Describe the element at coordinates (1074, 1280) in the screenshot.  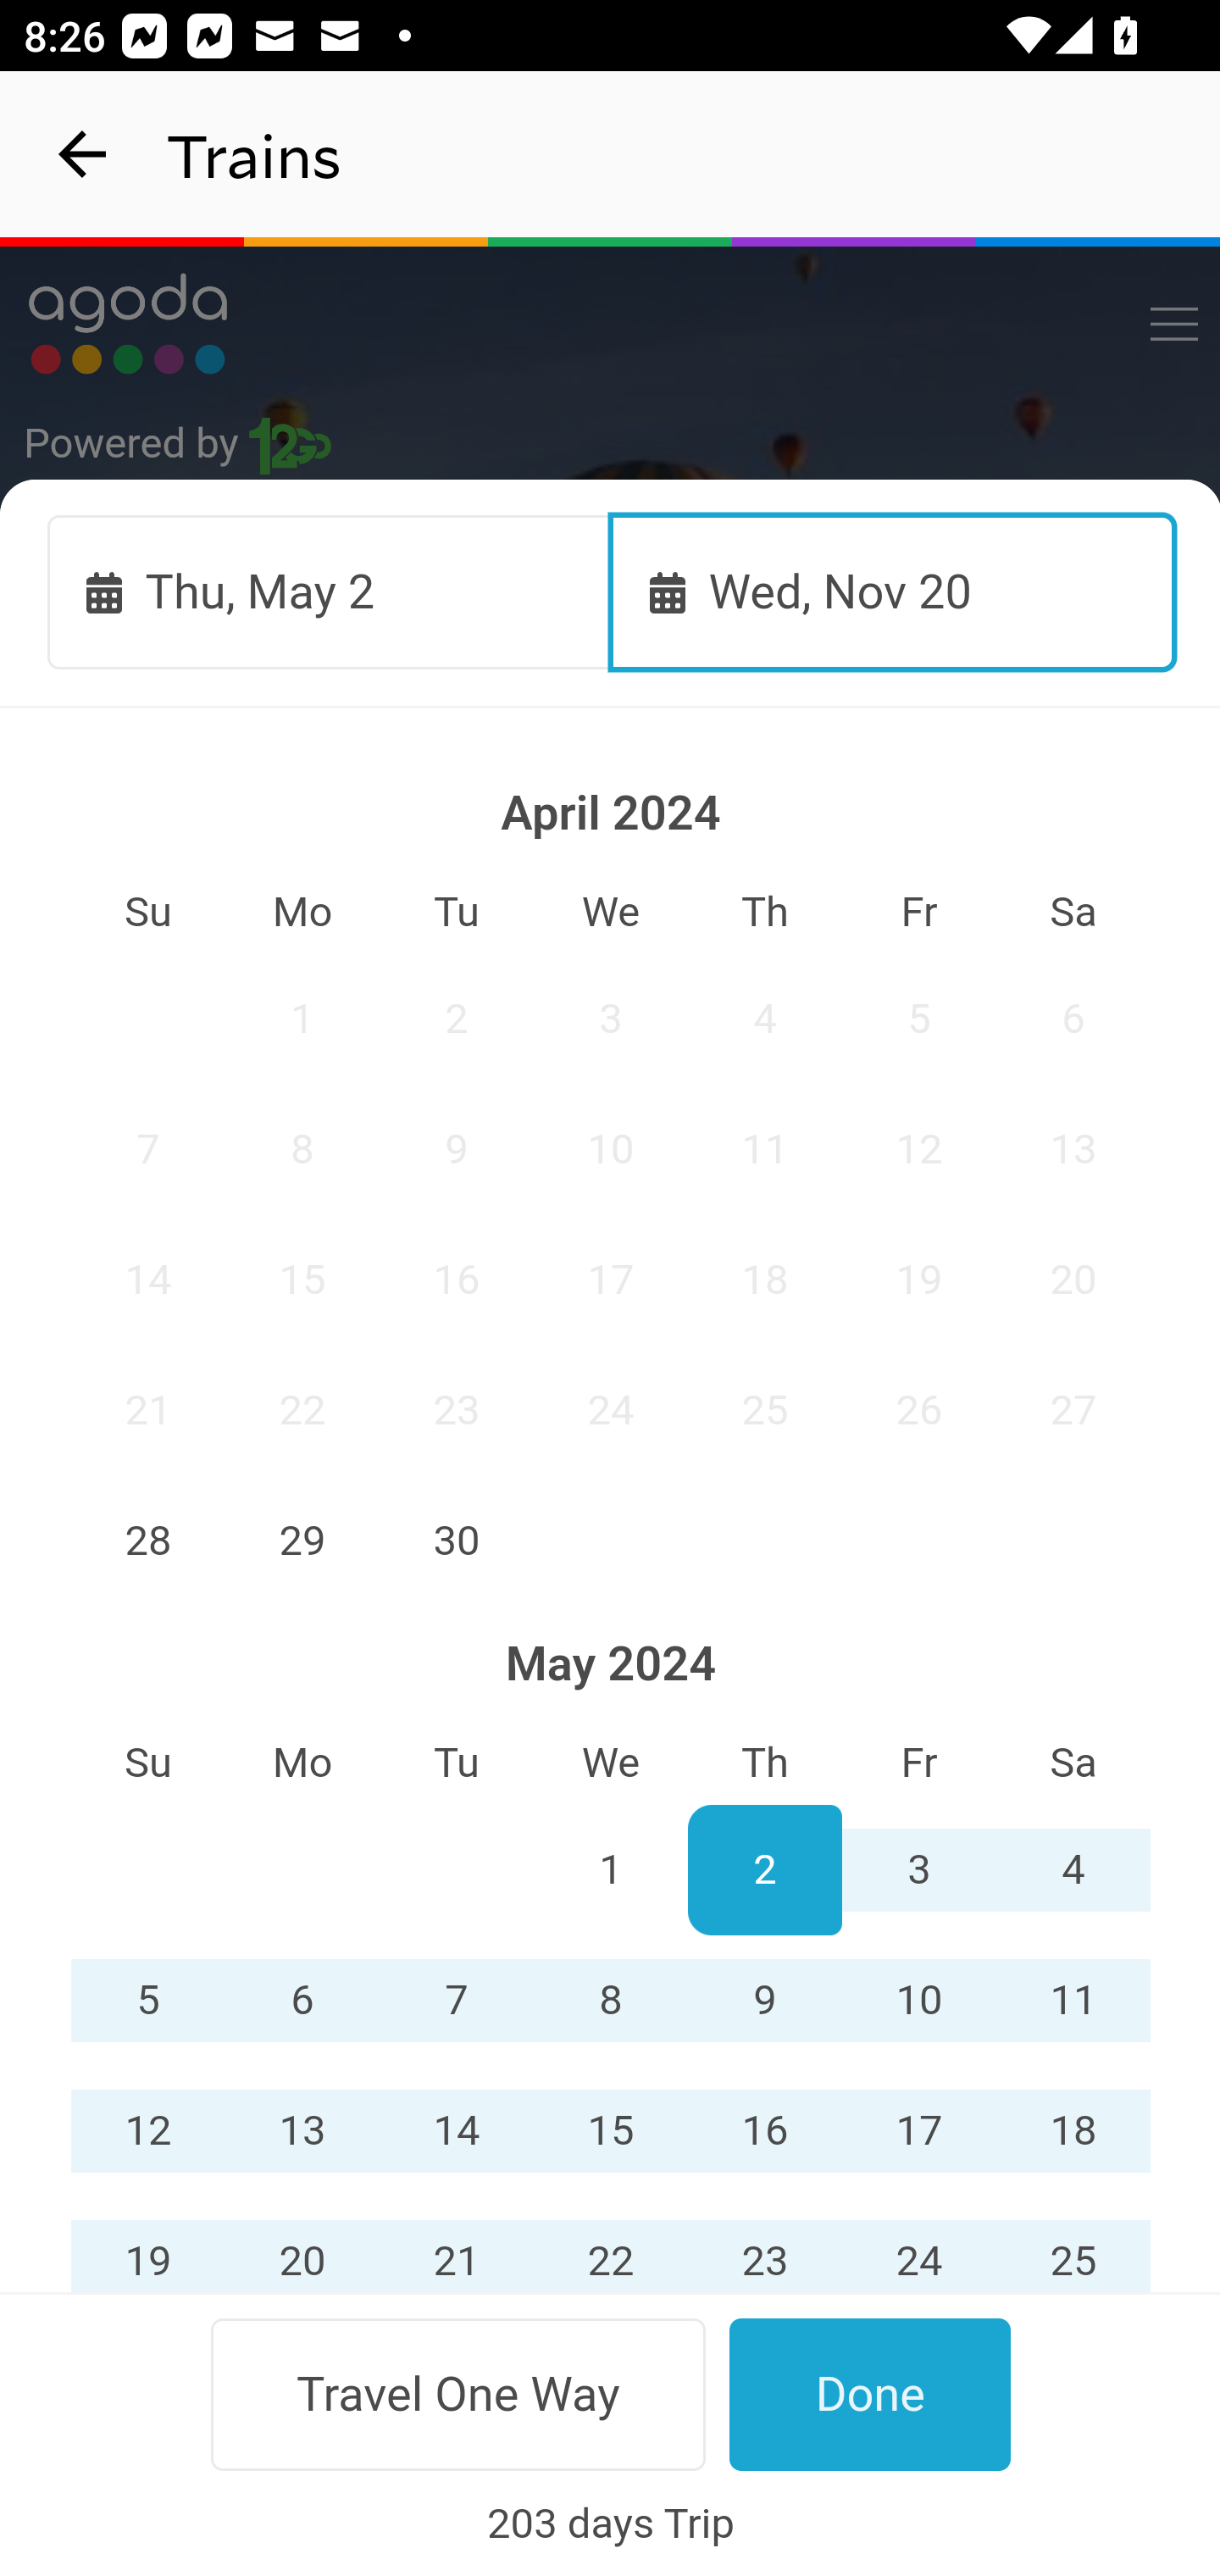
I see `20` at that location.